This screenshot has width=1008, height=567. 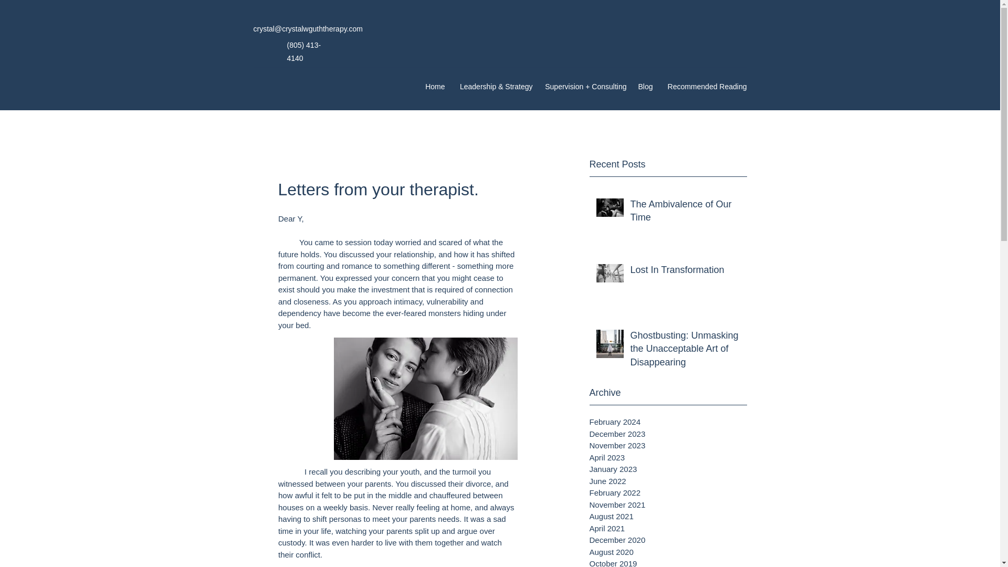 What do you see at coordinates (668, 541) in the screenshot?
I see `December 2020` at bounding box center [668, 541].